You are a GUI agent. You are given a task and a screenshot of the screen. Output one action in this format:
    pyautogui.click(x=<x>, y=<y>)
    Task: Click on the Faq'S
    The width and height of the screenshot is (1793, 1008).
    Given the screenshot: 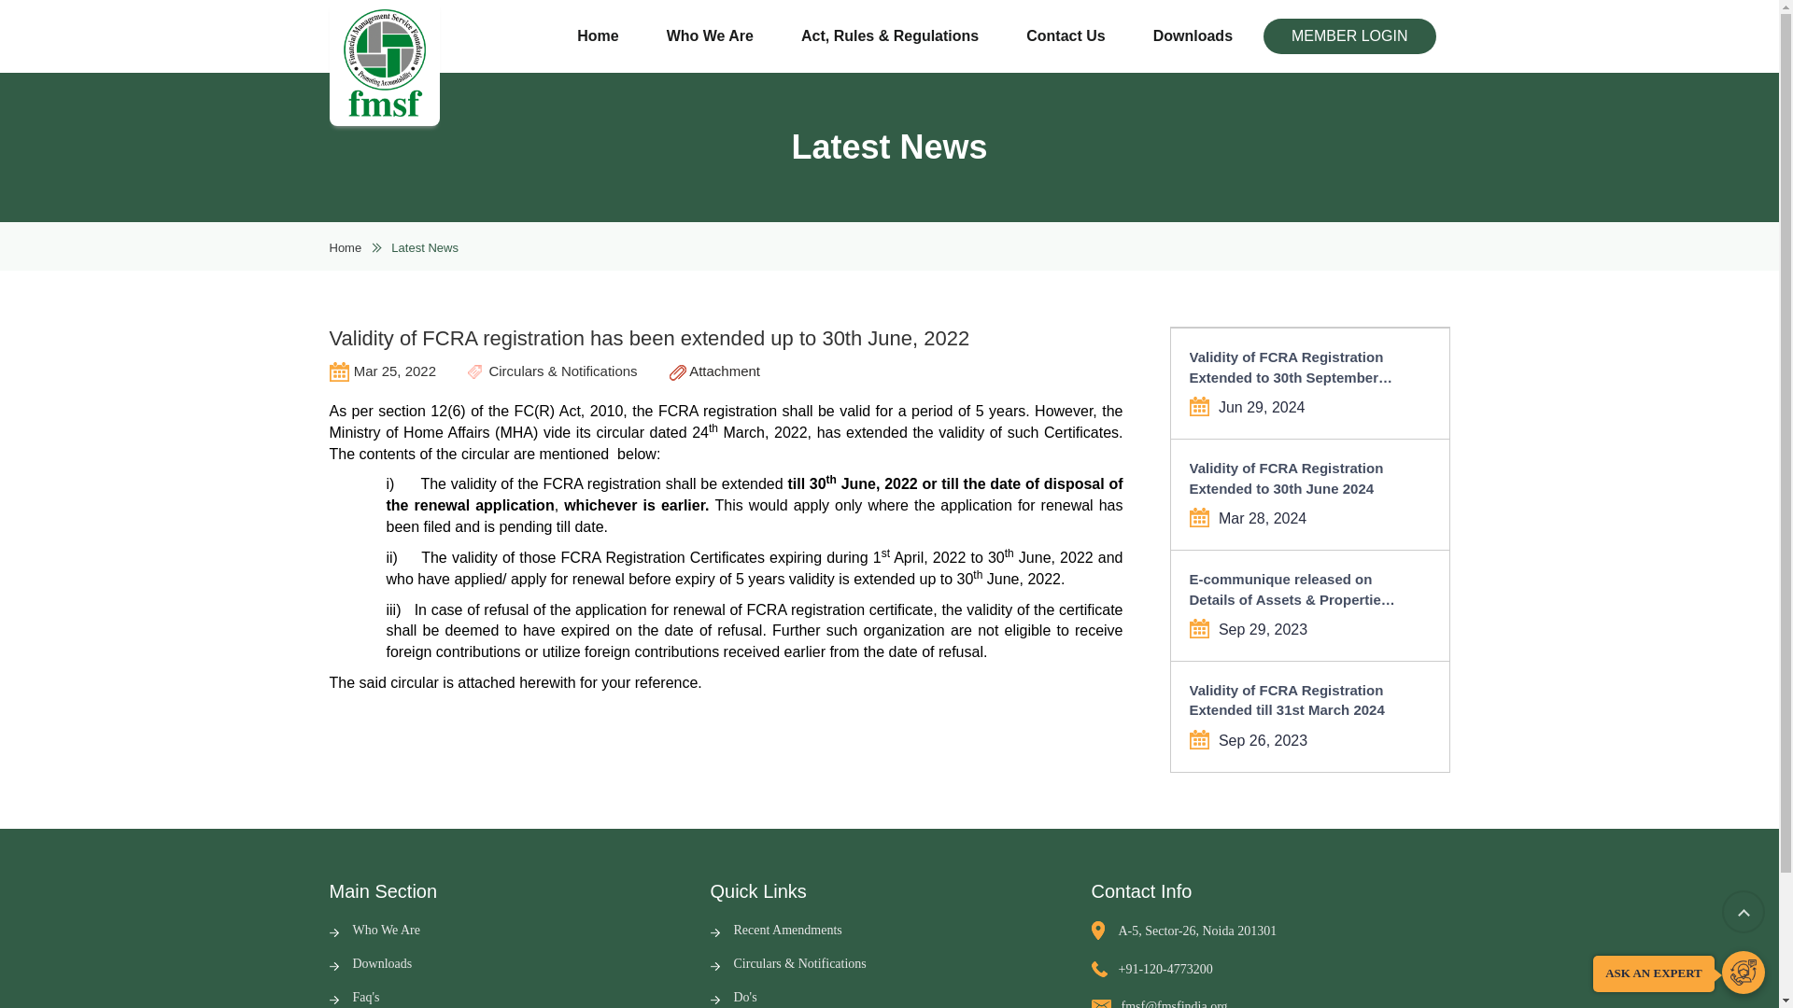 What is the action you would take?
    pyautogui.click(x=353, y=997)
    